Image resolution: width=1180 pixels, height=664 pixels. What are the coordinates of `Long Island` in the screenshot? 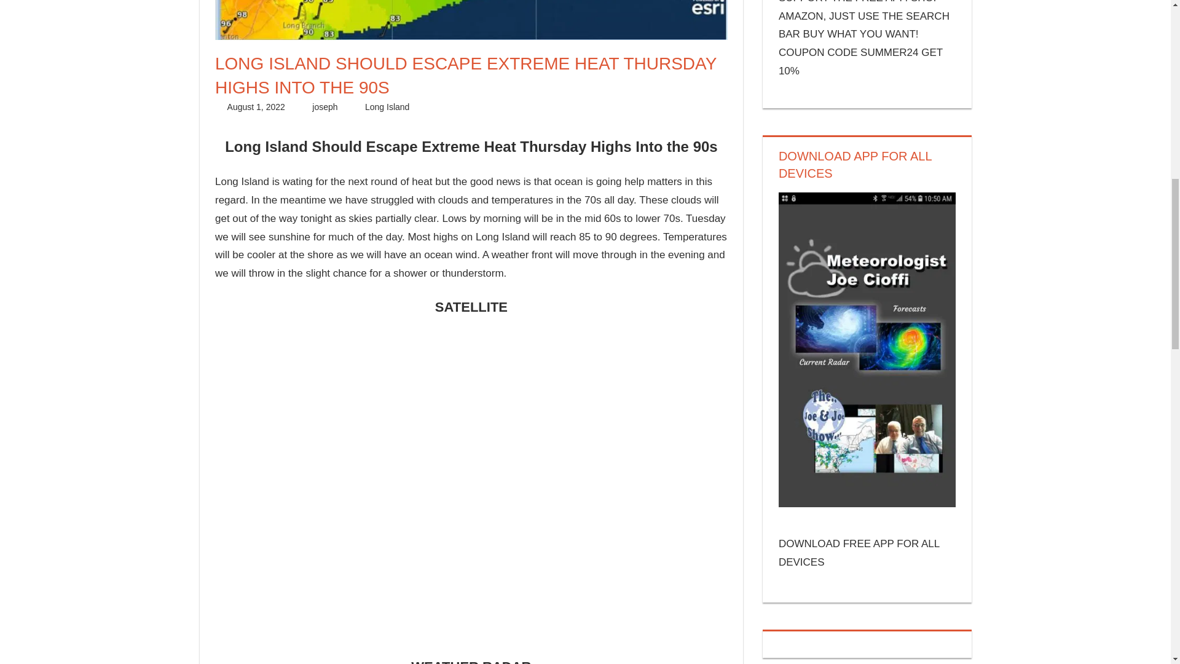 It's located at (387, 107).